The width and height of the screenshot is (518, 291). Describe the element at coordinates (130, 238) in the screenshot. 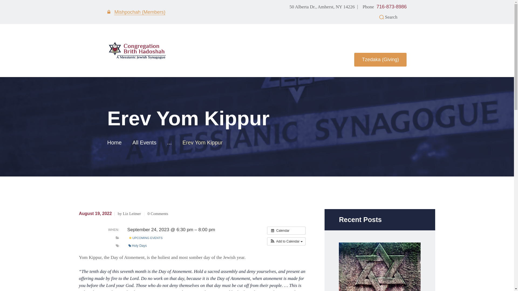

I see `Upcoming Events` at that location.